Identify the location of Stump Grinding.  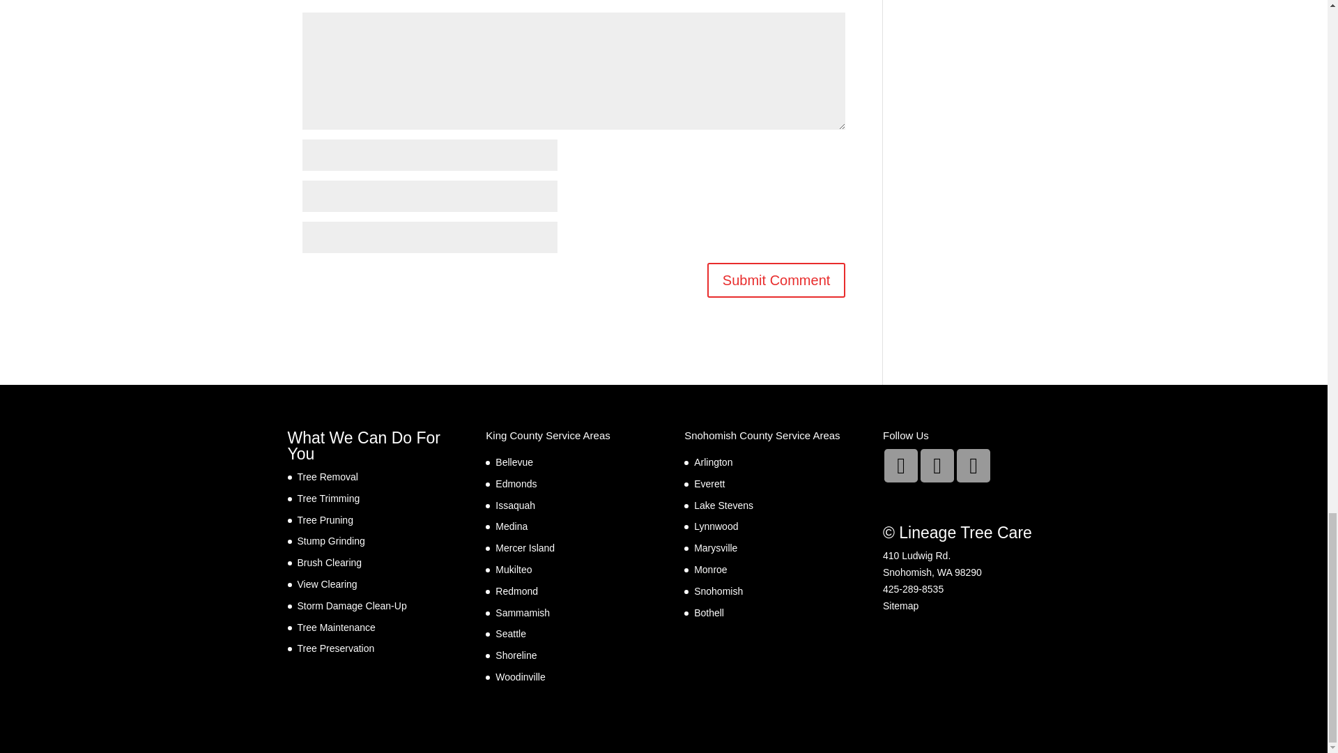
(330, 541).